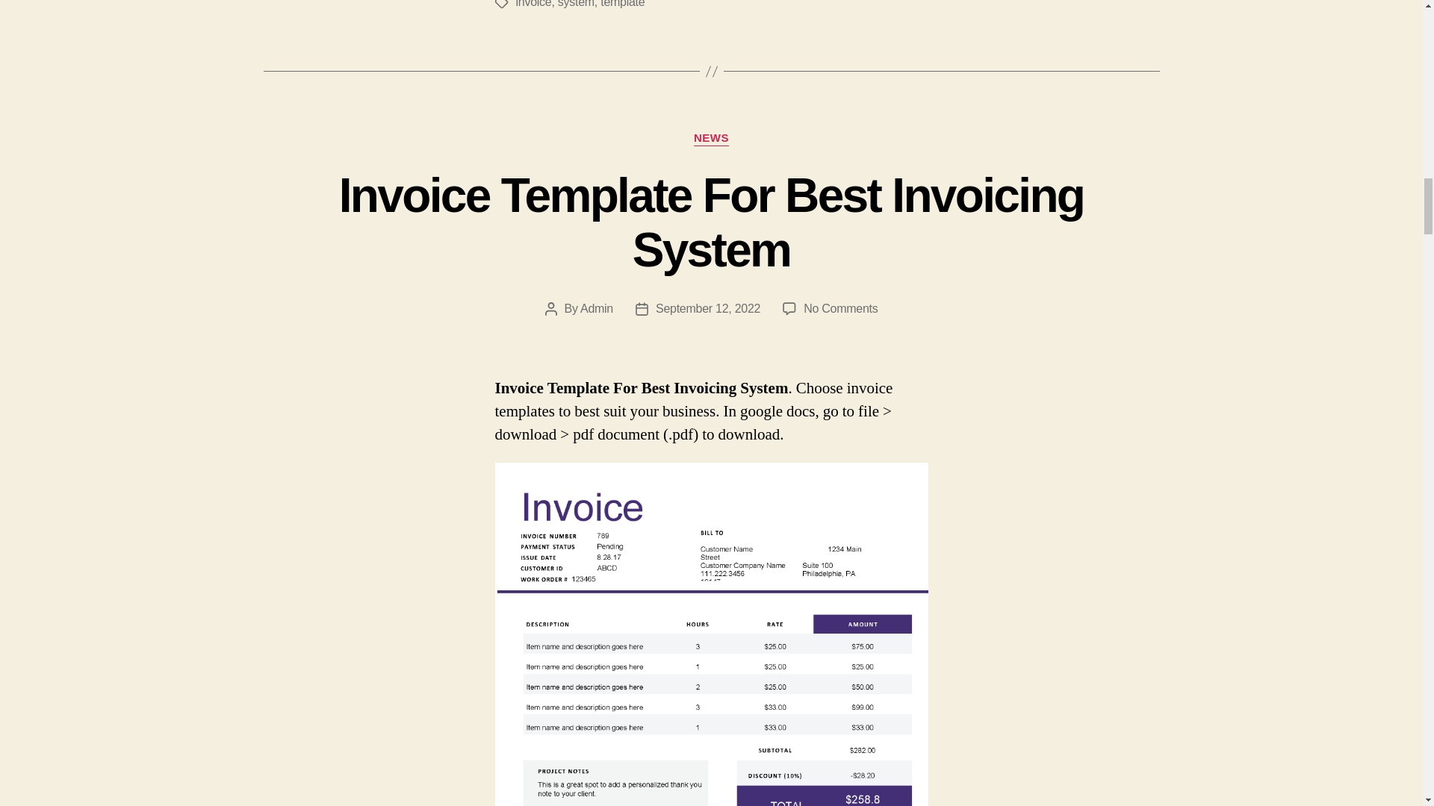  I want to click on invoice, so click(533, 4).